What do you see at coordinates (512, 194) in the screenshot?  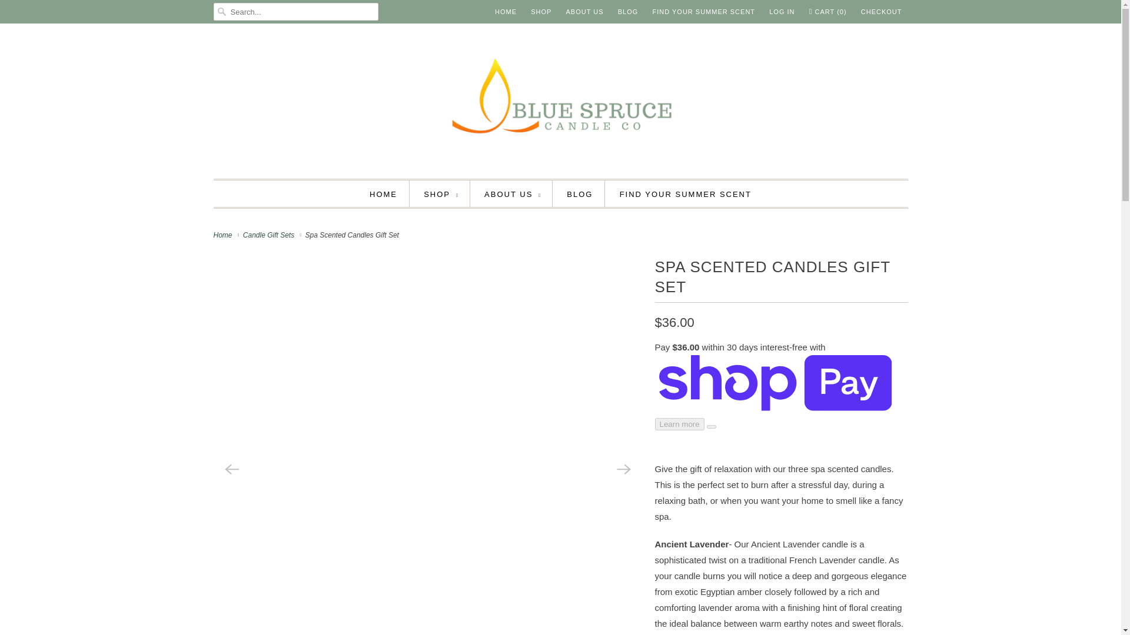 I see `ABOUT US` at bounding box center [512, 194].